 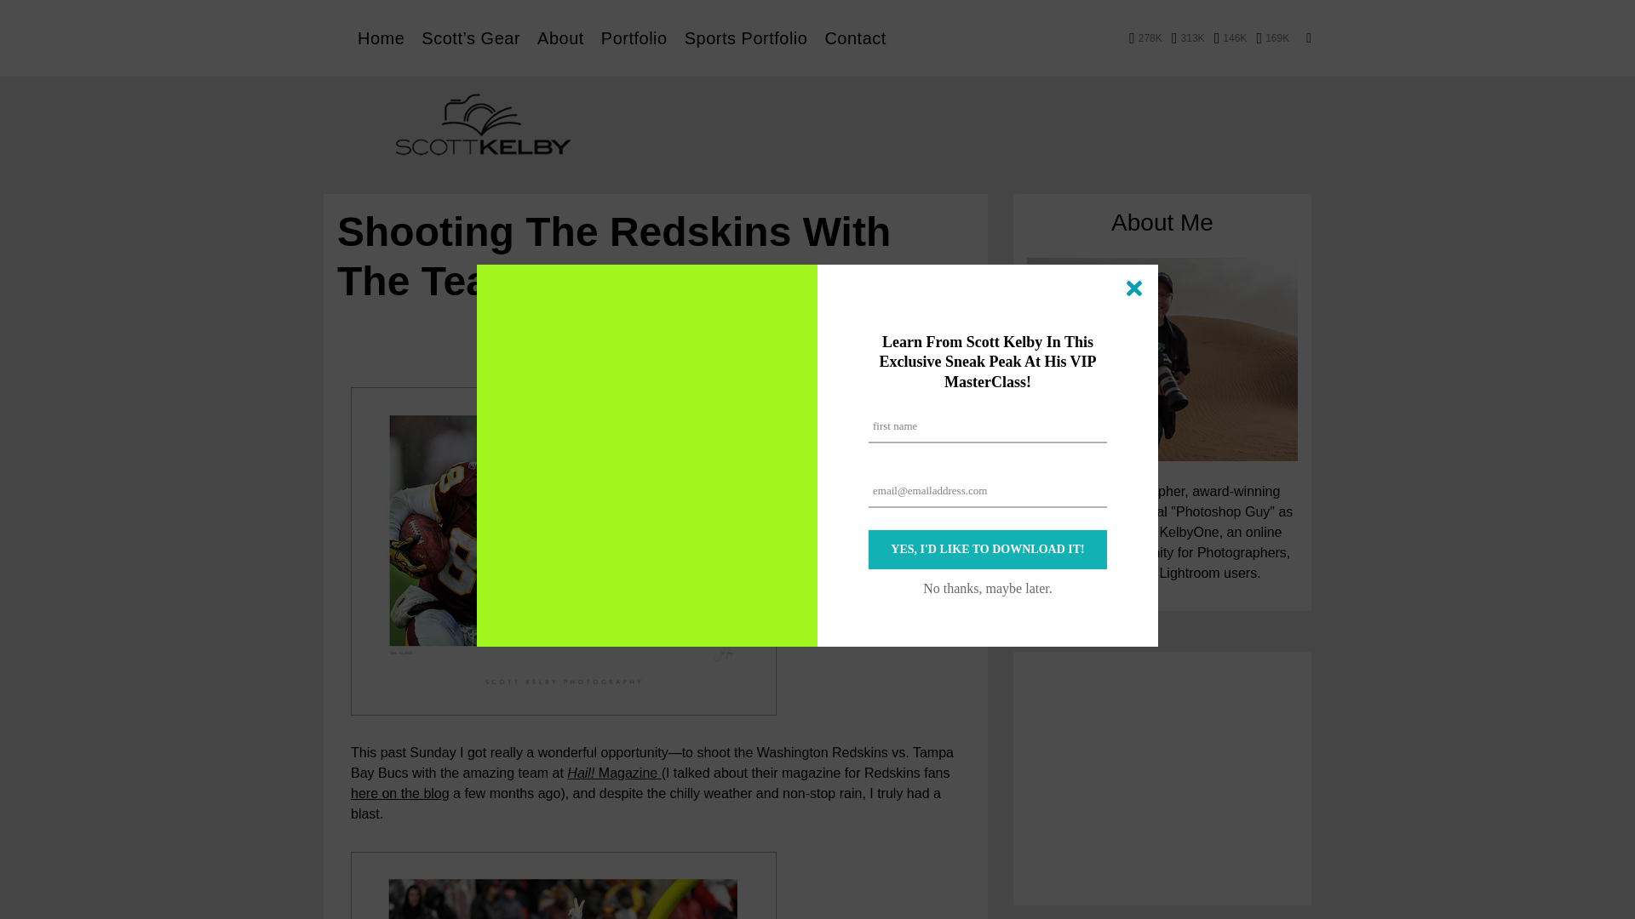 What do you see at coordinates (1162, 785) in the screenshot?
I see `3rd party ad content` at bounding box center [1162, 785].